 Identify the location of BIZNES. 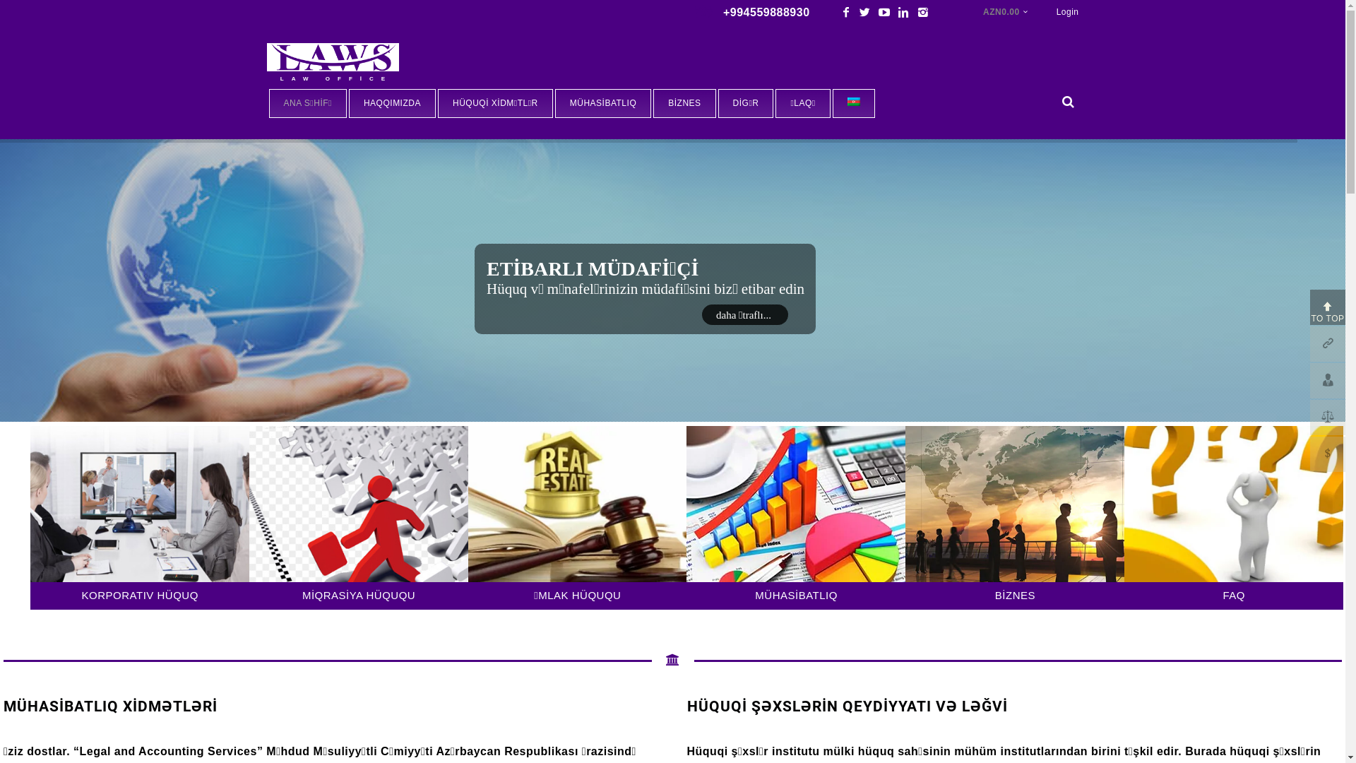
(684, 103).